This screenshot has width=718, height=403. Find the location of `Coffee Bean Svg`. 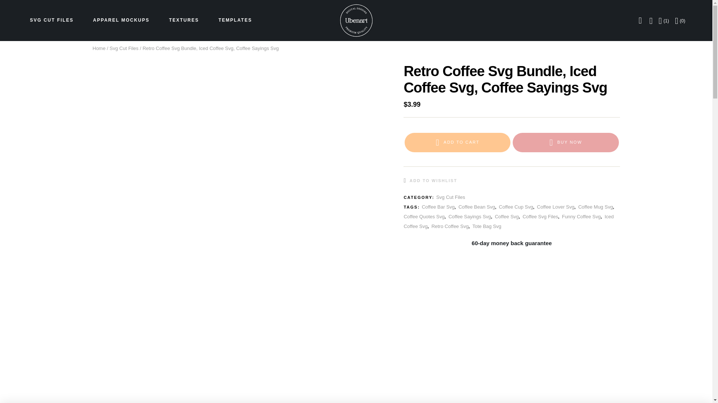

Coffee Bean Svg is located at coordinates (477, 207).